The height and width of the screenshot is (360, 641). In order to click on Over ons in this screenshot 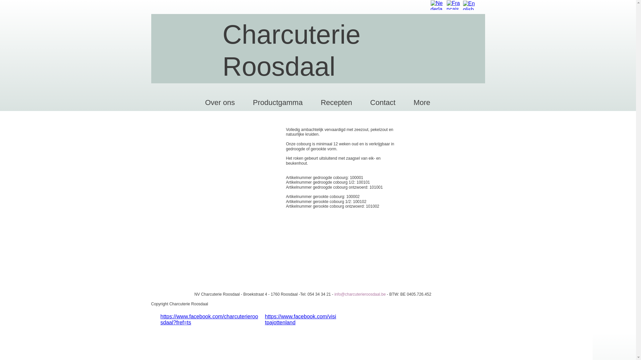, I will do `click(220, 103)`.